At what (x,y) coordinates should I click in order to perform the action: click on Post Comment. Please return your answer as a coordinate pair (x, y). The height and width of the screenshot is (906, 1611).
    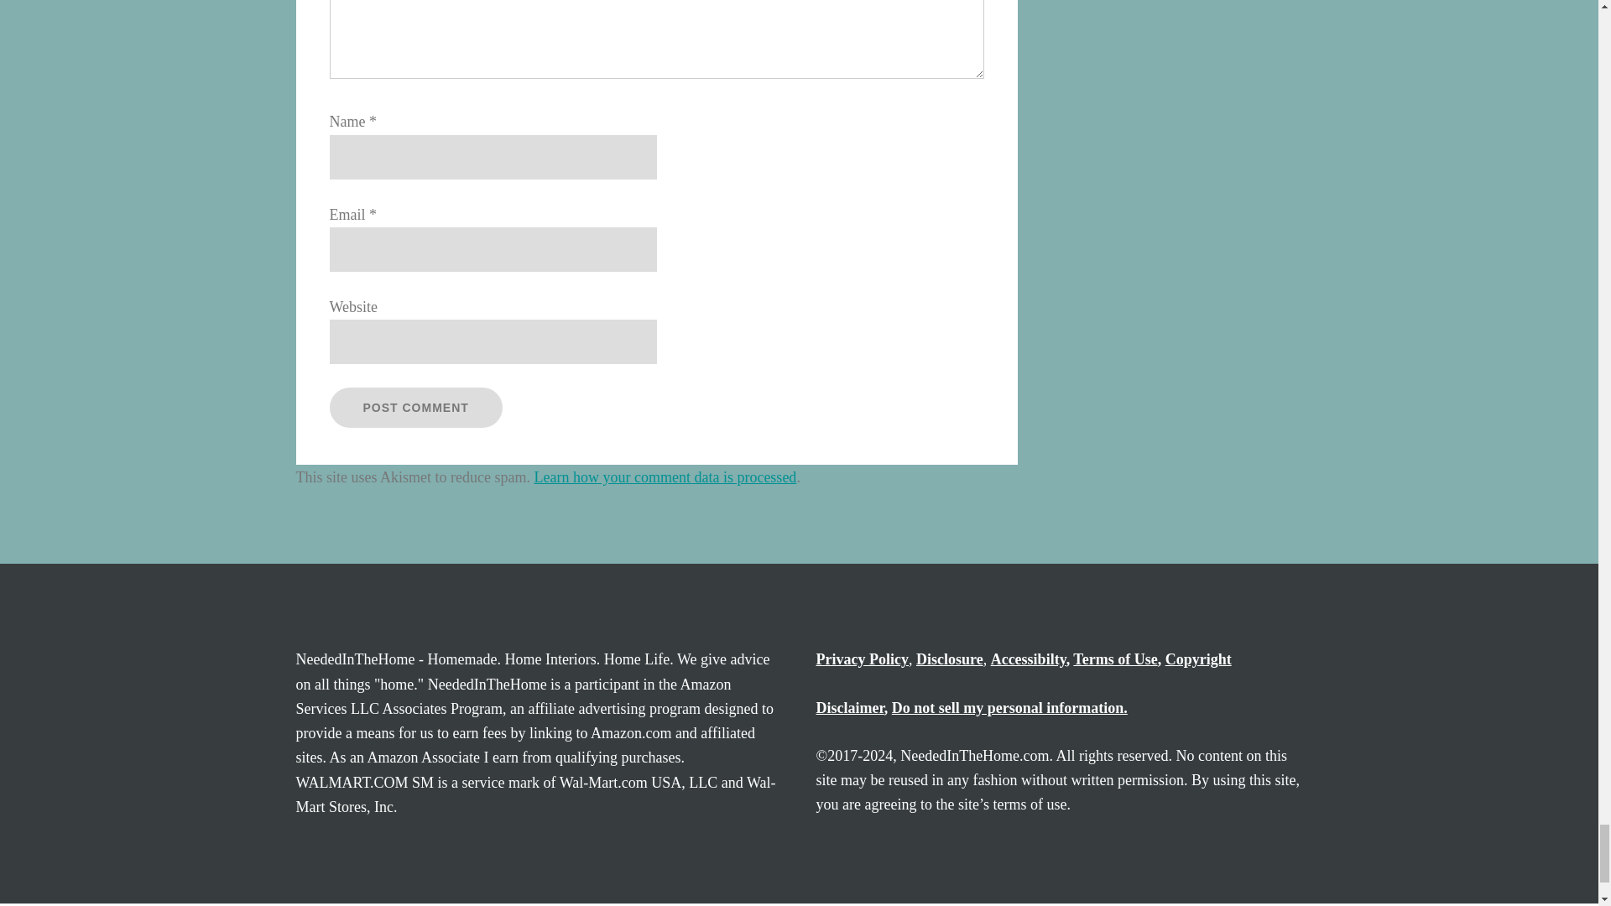
    Looking at the image, I should click on (414, 408).